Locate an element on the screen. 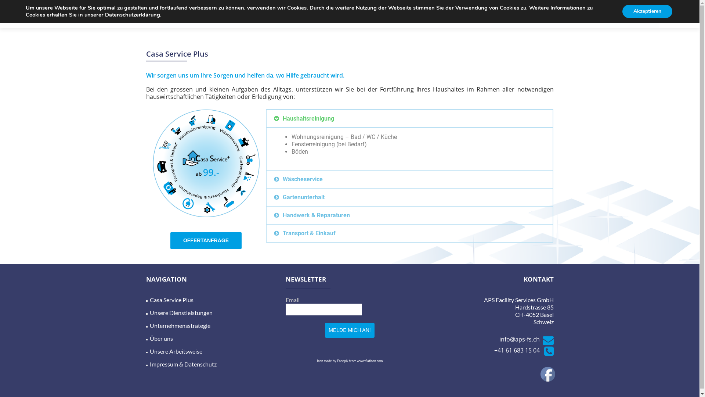  MELDE MICH AN! is located at coordinates (350, 330).